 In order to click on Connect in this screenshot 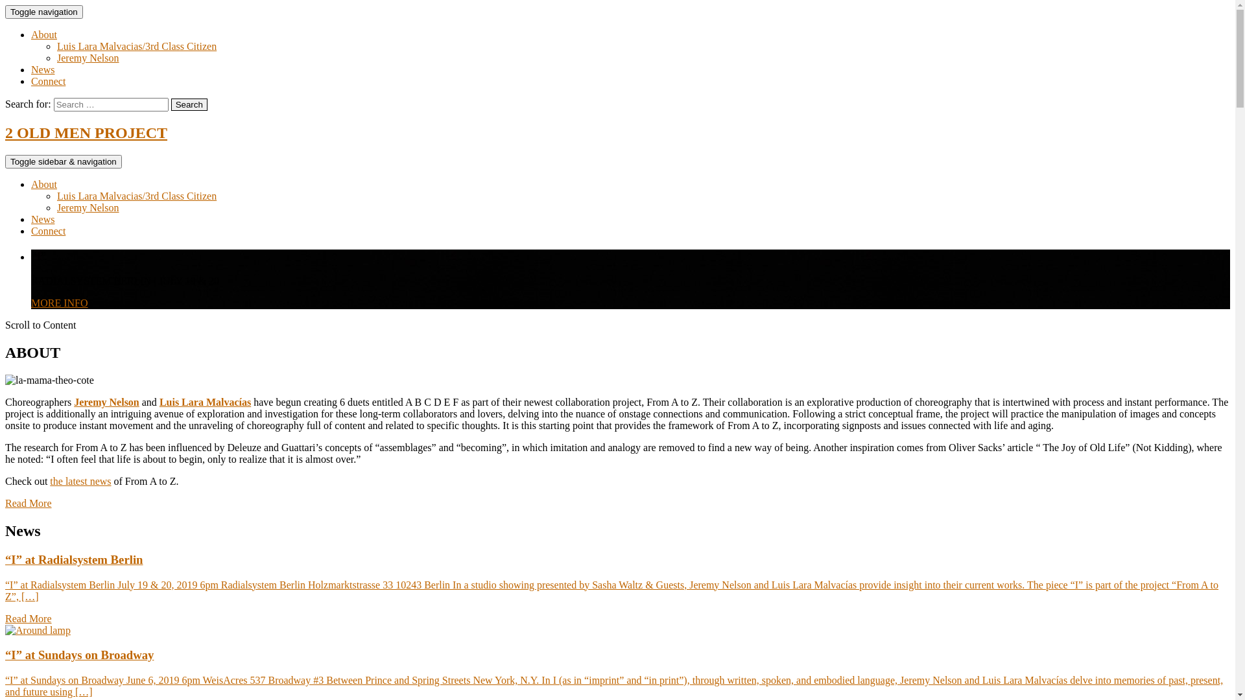, I will do `click(48, 82)`.